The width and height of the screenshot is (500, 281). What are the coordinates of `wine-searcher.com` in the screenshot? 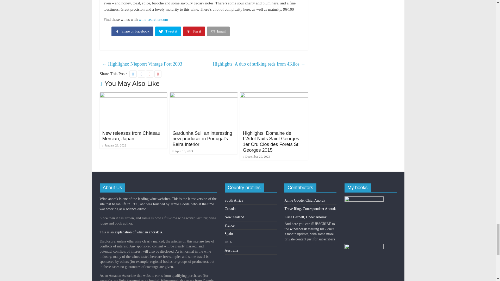 It's located at (153, 19).